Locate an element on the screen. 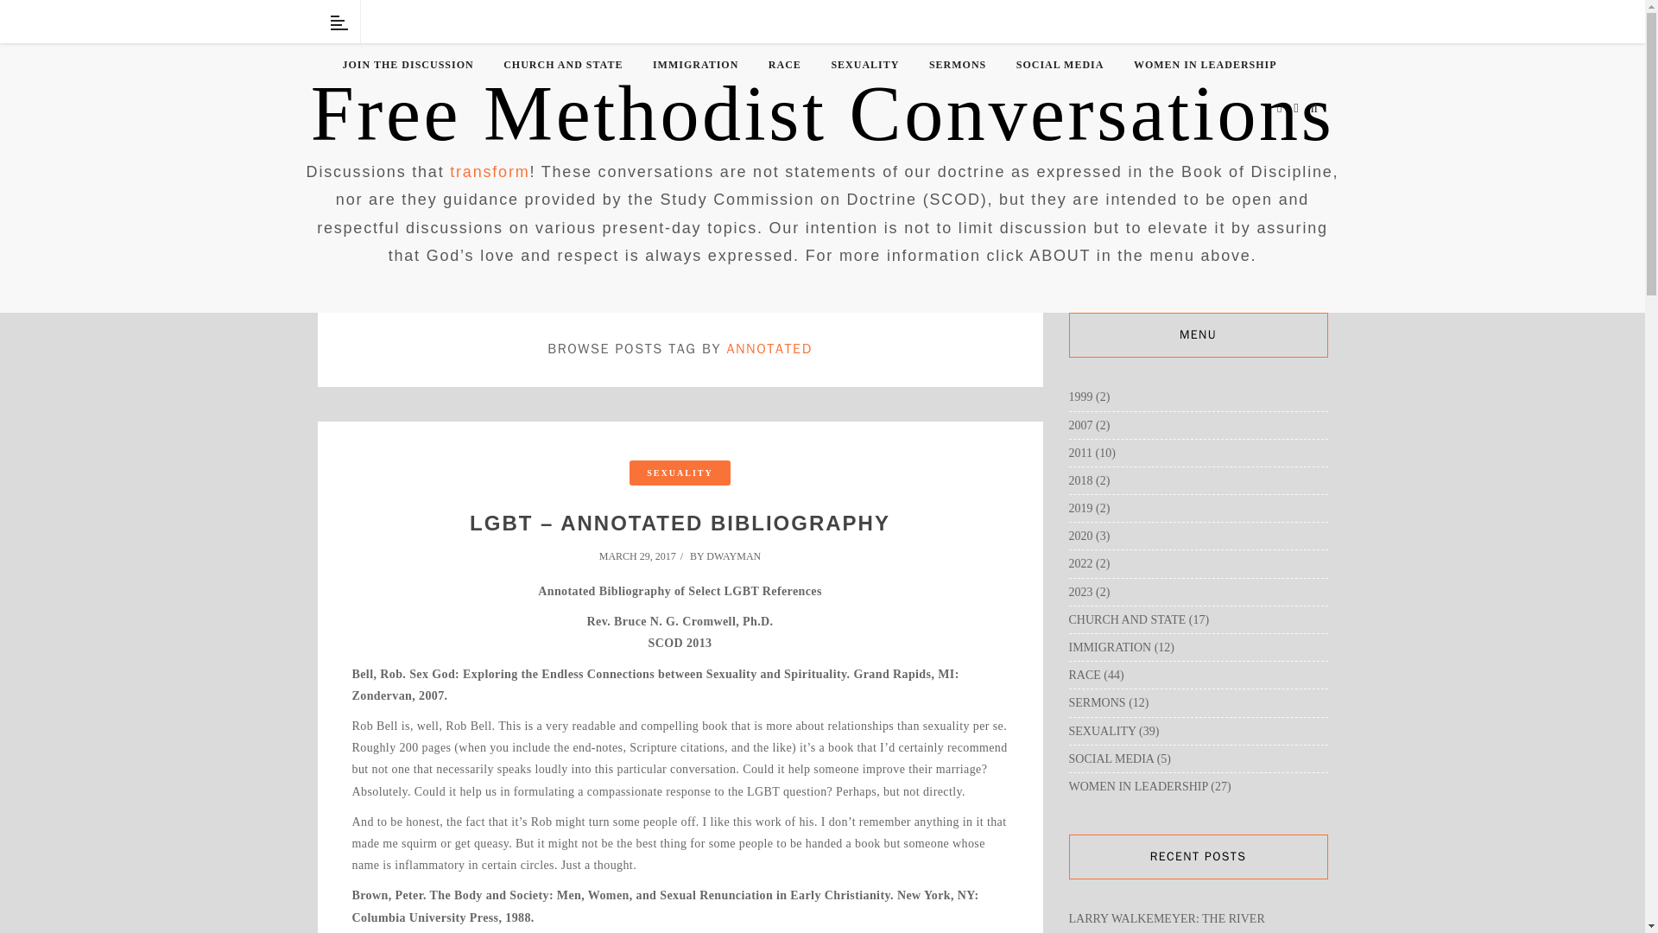  2011 is located at coordinates (1081, 453).